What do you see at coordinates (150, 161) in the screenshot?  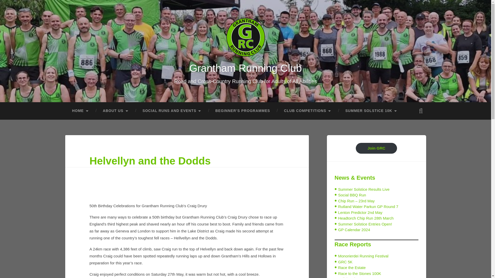 I see `Helvellyn and the Dodds` at bounding box center [150, 161].